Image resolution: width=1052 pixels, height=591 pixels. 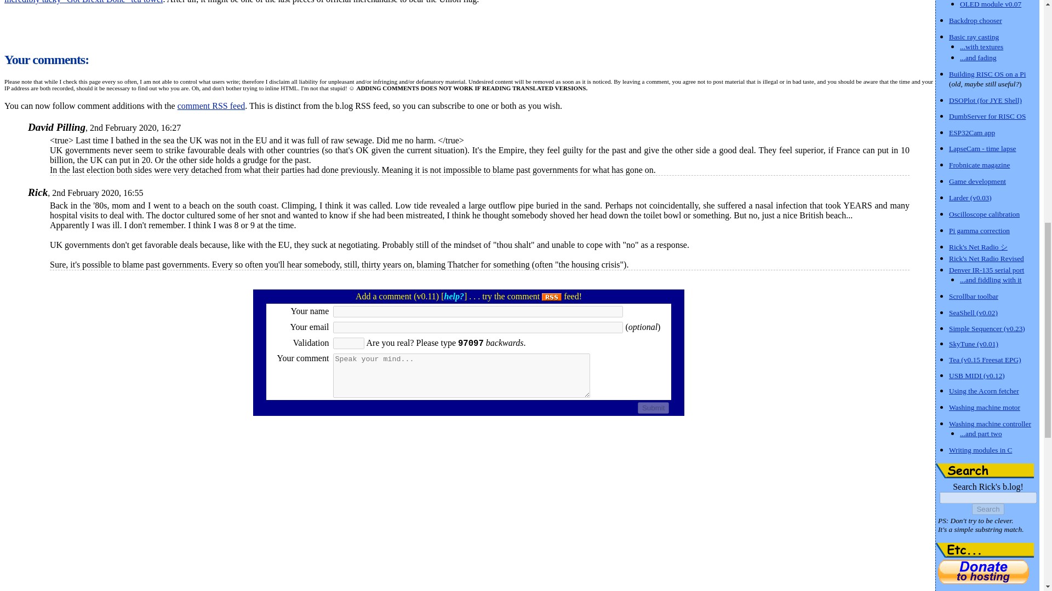 What do you see at coordinates (985, 551) in the screenshot?
I see `Etc...` at bounding box center [985, 551].